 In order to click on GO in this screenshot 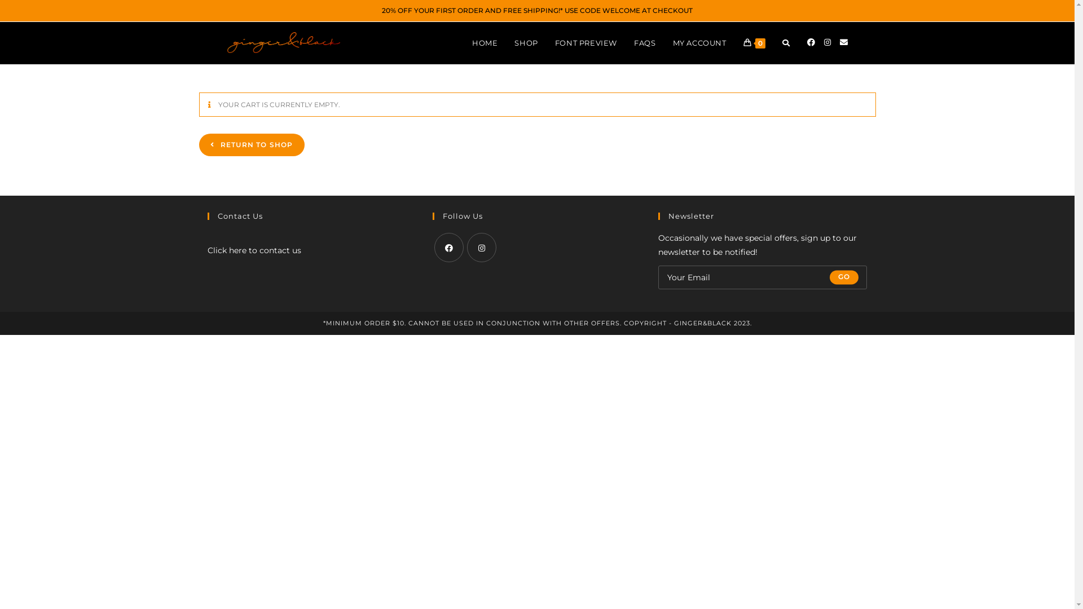, I will do `click(844, 277)`.